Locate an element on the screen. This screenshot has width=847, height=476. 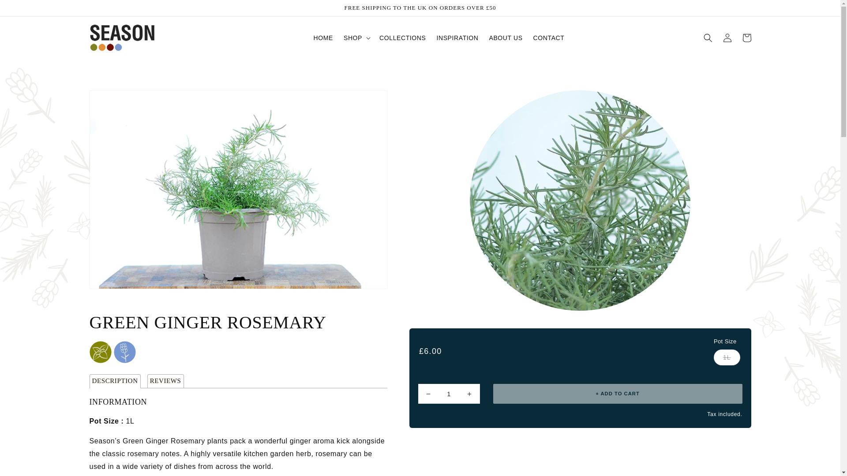
1 is located at coordinates (449, 393).